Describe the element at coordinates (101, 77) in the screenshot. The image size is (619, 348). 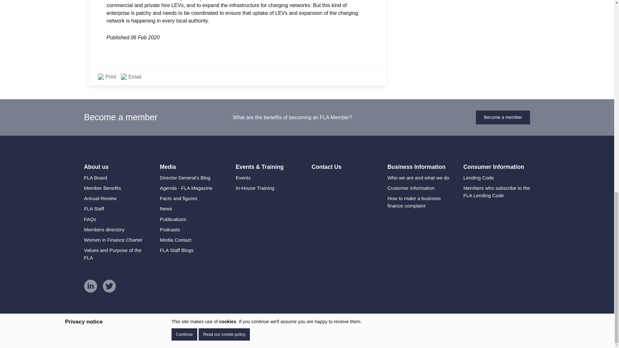
I see `print` at that location.